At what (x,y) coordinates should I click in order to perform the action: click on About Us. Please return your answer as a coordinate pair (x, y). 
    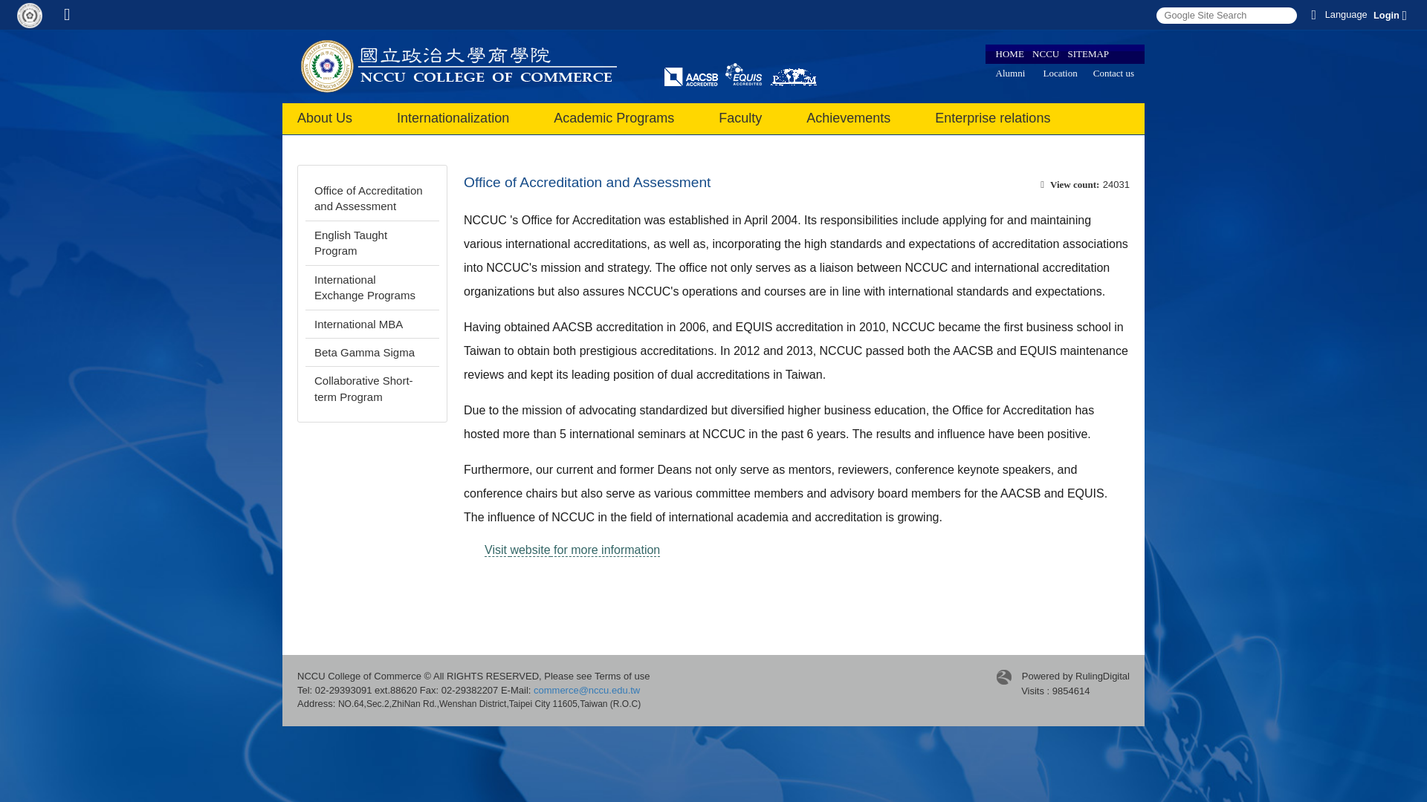
    Looking at the image, I should click on (324, 119).